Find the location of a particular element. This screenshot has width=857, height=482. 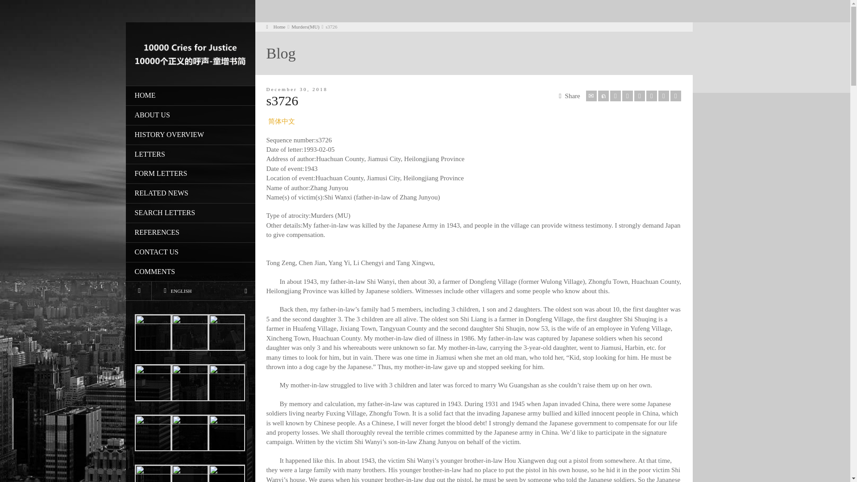

Linkedin is located at coordinates (663, 96).